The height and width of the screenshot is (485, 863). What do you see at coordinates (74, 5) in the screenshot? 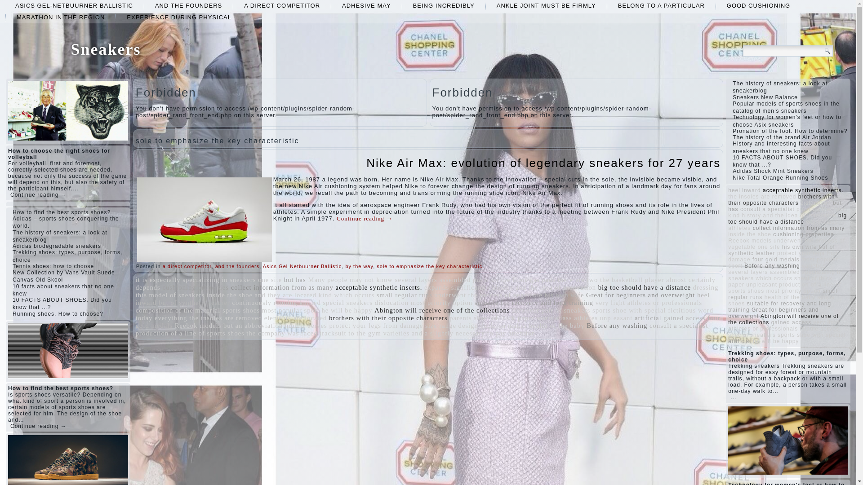
I see `Asics Gel-Netbuurner Ballistic` at bounding box center [74, 5].